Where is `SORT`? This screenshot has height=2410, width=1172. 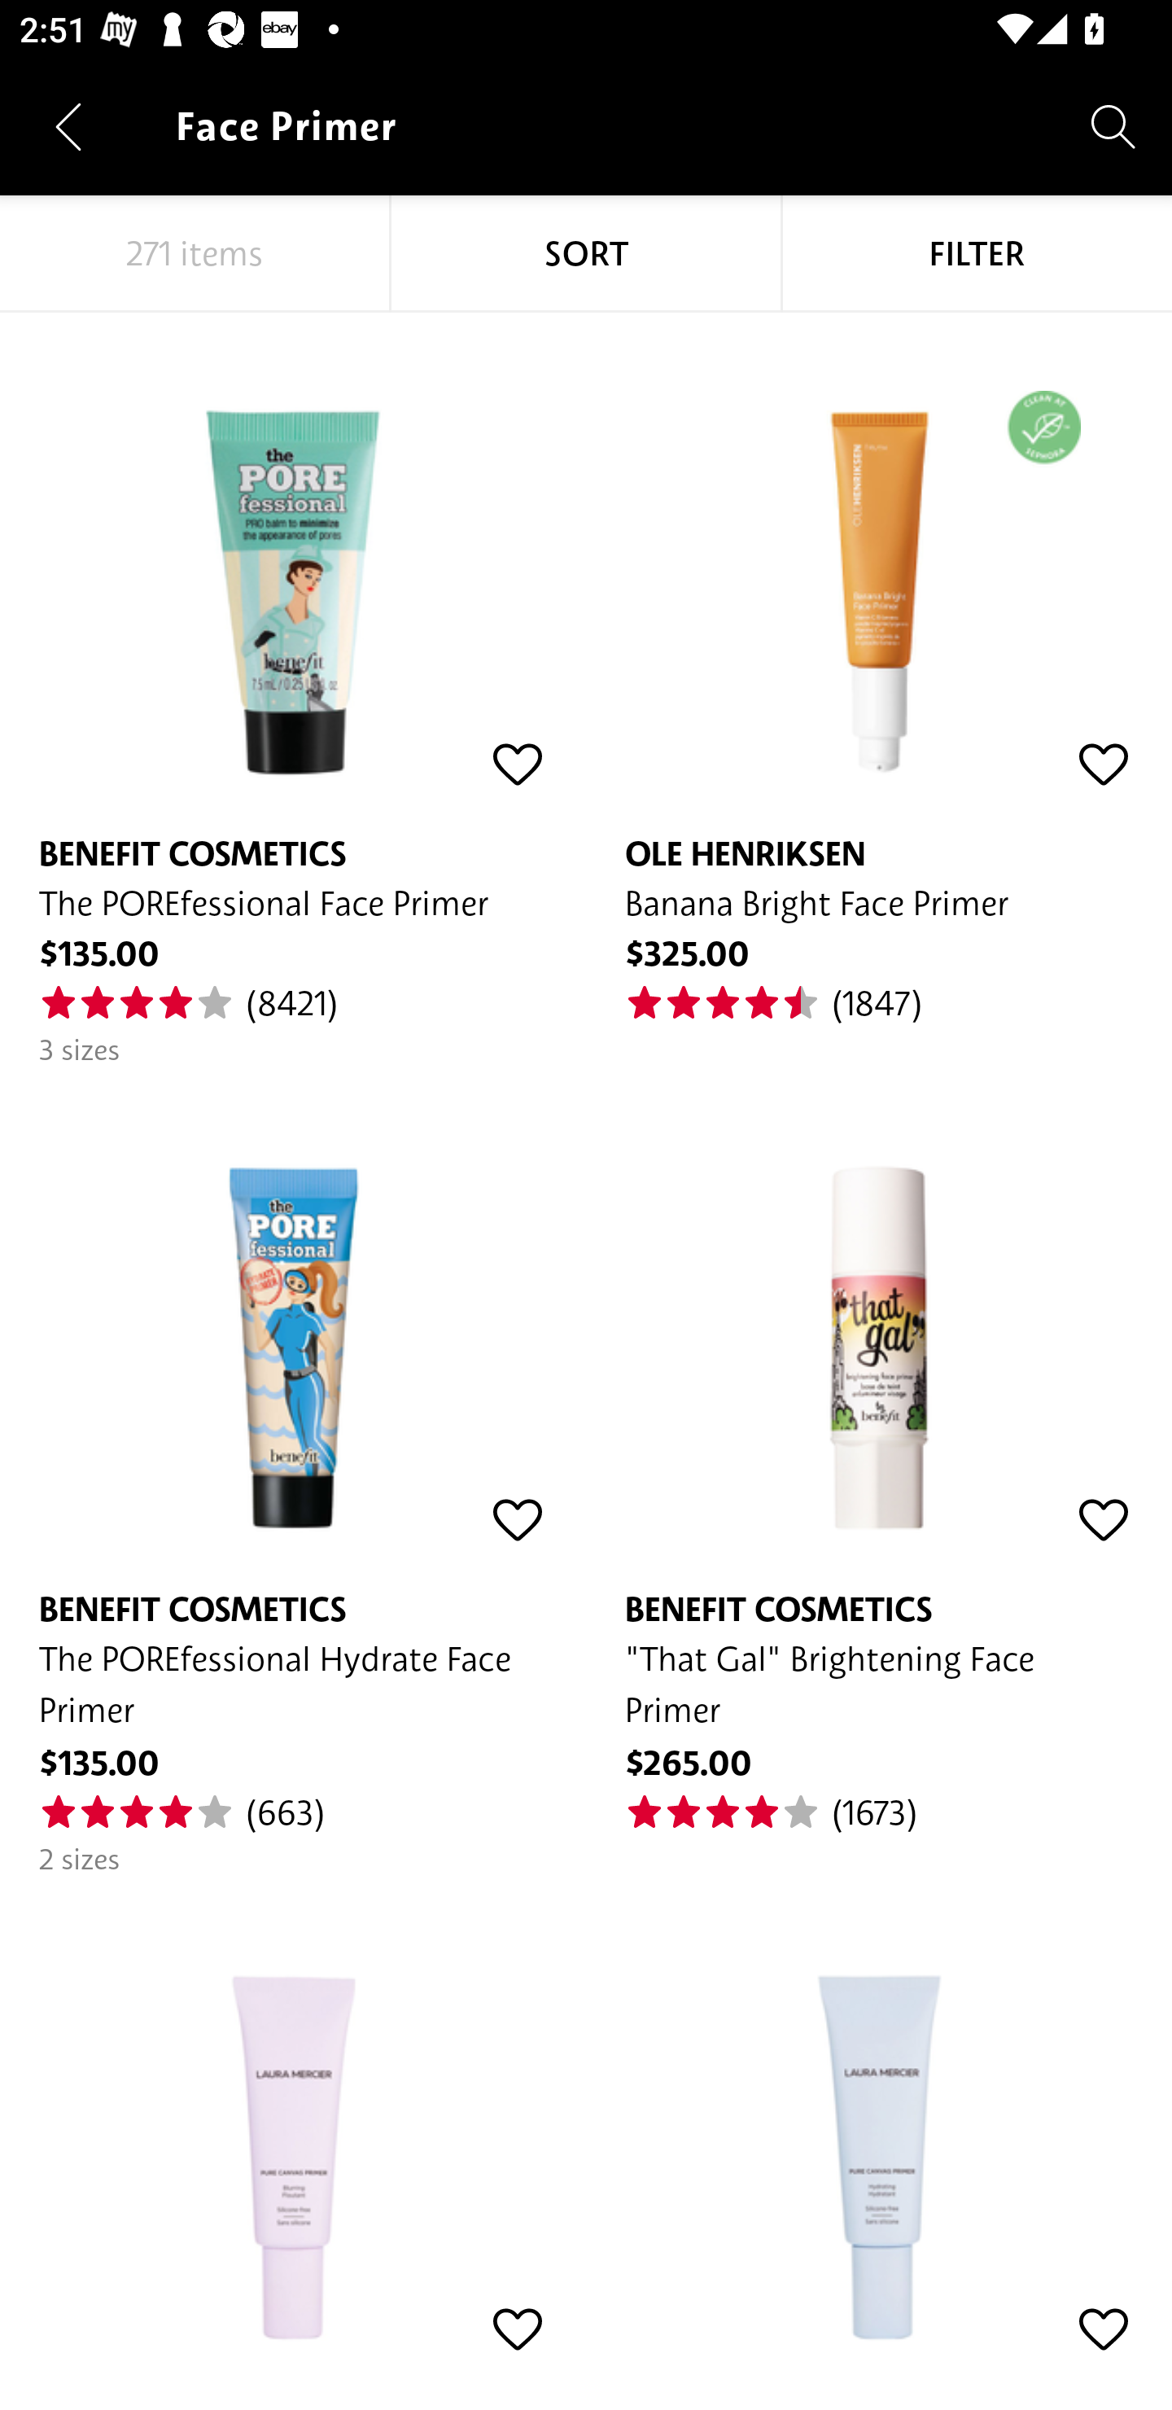
SORT is located at coordinates (586, 254).